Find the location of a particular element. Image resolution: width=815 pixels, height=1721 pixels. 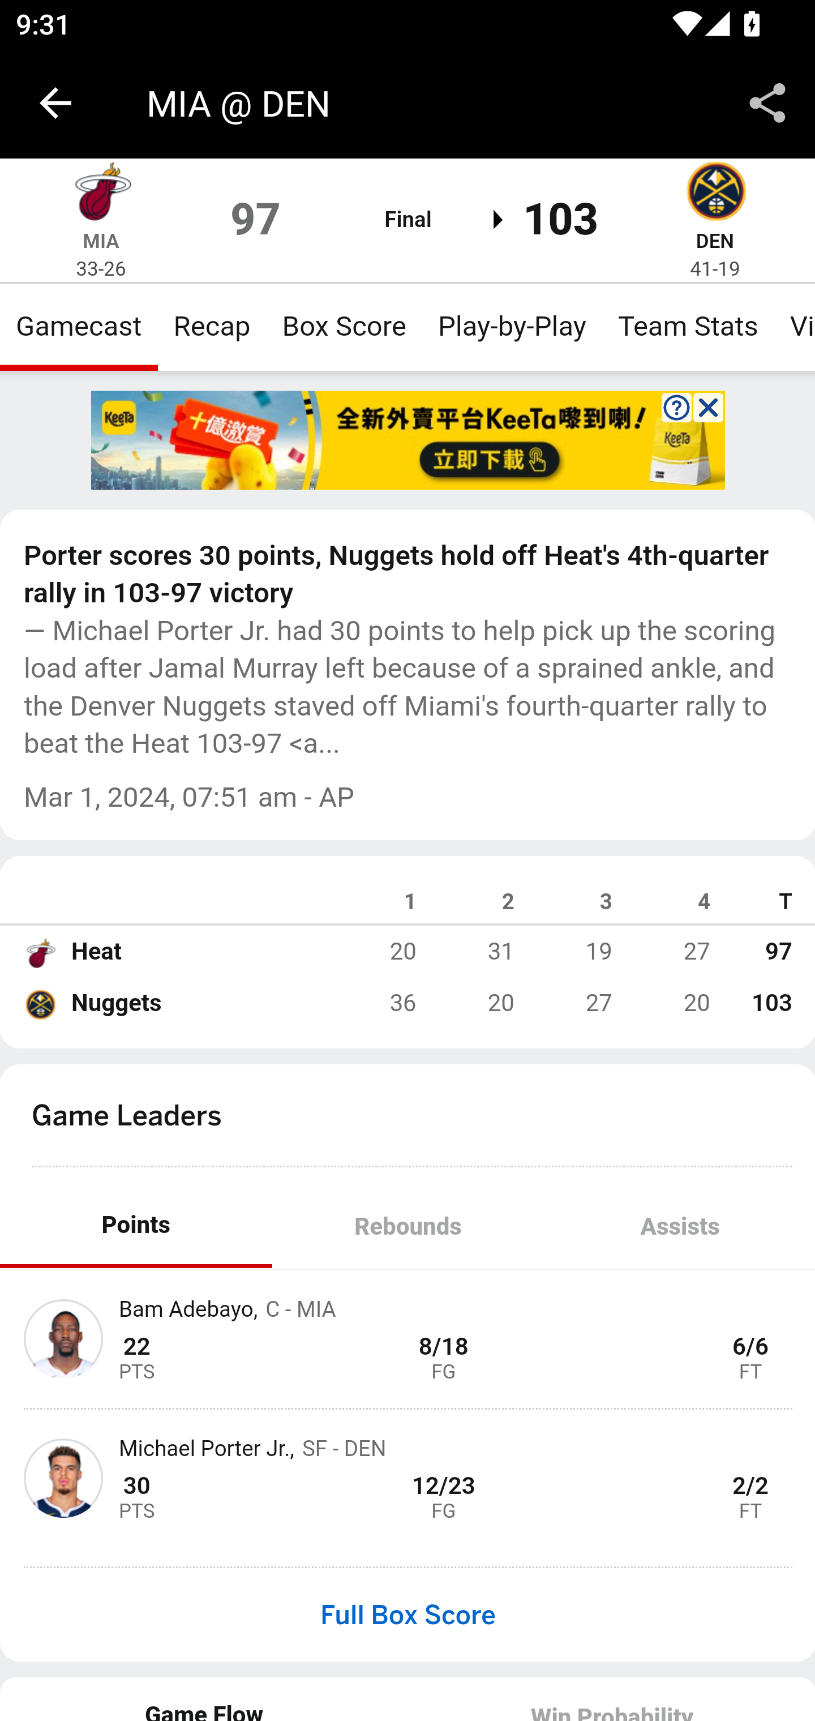

Navigate up is located at coordinates (55, 103).